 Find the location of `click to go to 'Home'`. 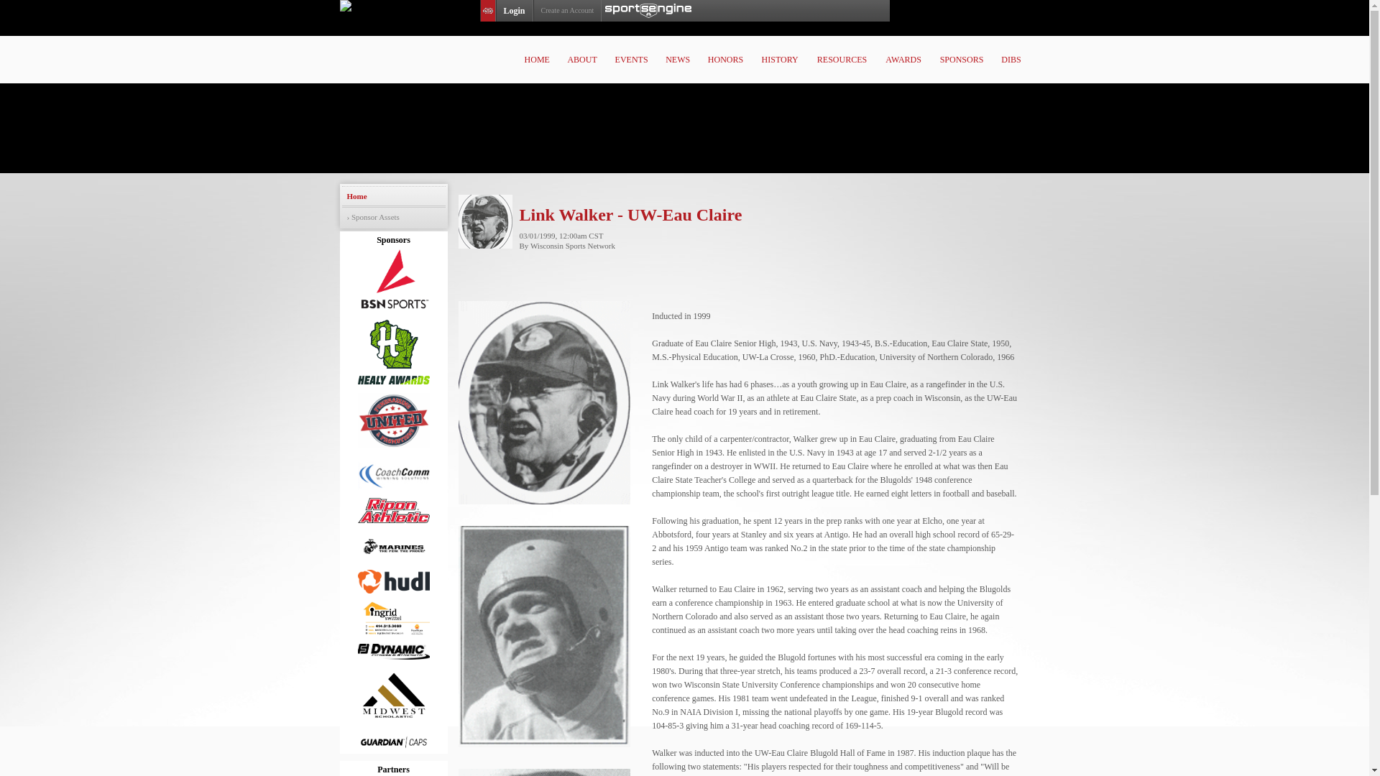

click to go to 'Home' is located at coordinates (538, 59).